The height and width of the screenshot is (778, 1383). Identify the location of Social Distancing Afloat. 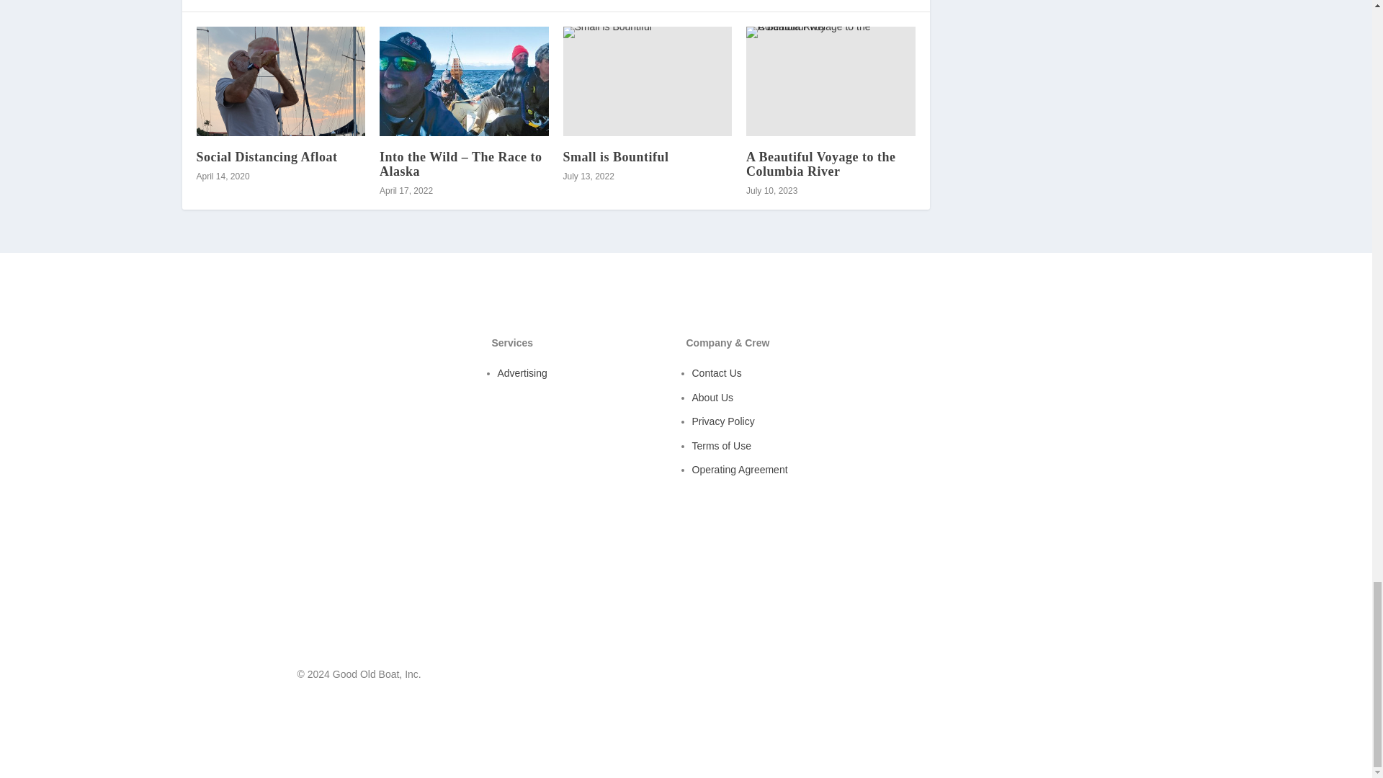
(280, 81).